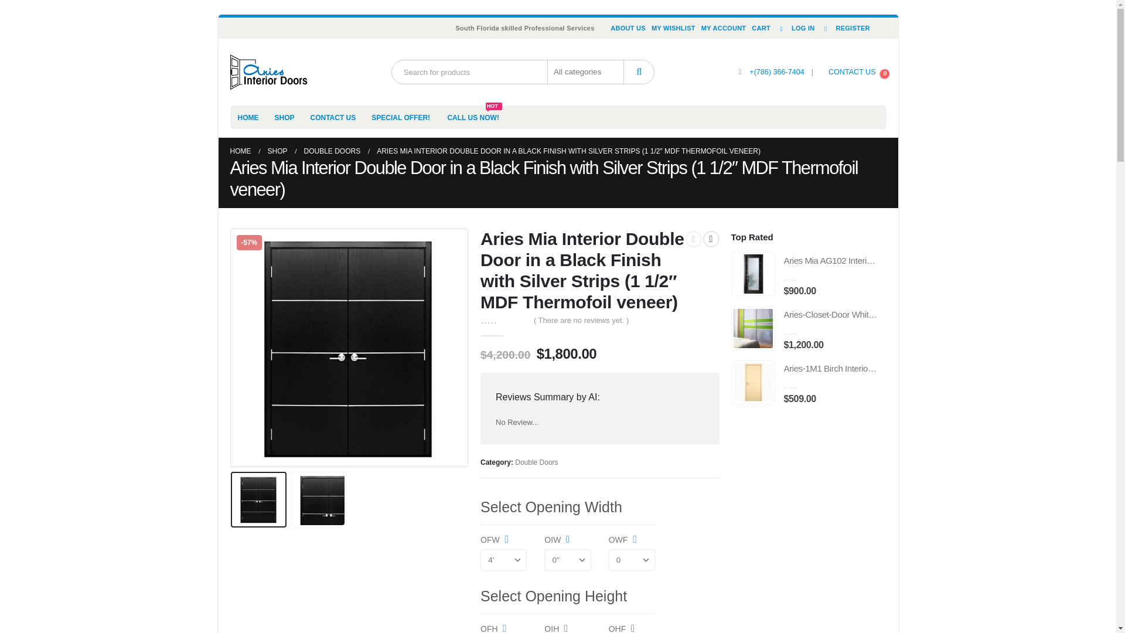 The height and width of the screenshot is (633, 1125). I want to click on Double Doors, so click(537, 462).